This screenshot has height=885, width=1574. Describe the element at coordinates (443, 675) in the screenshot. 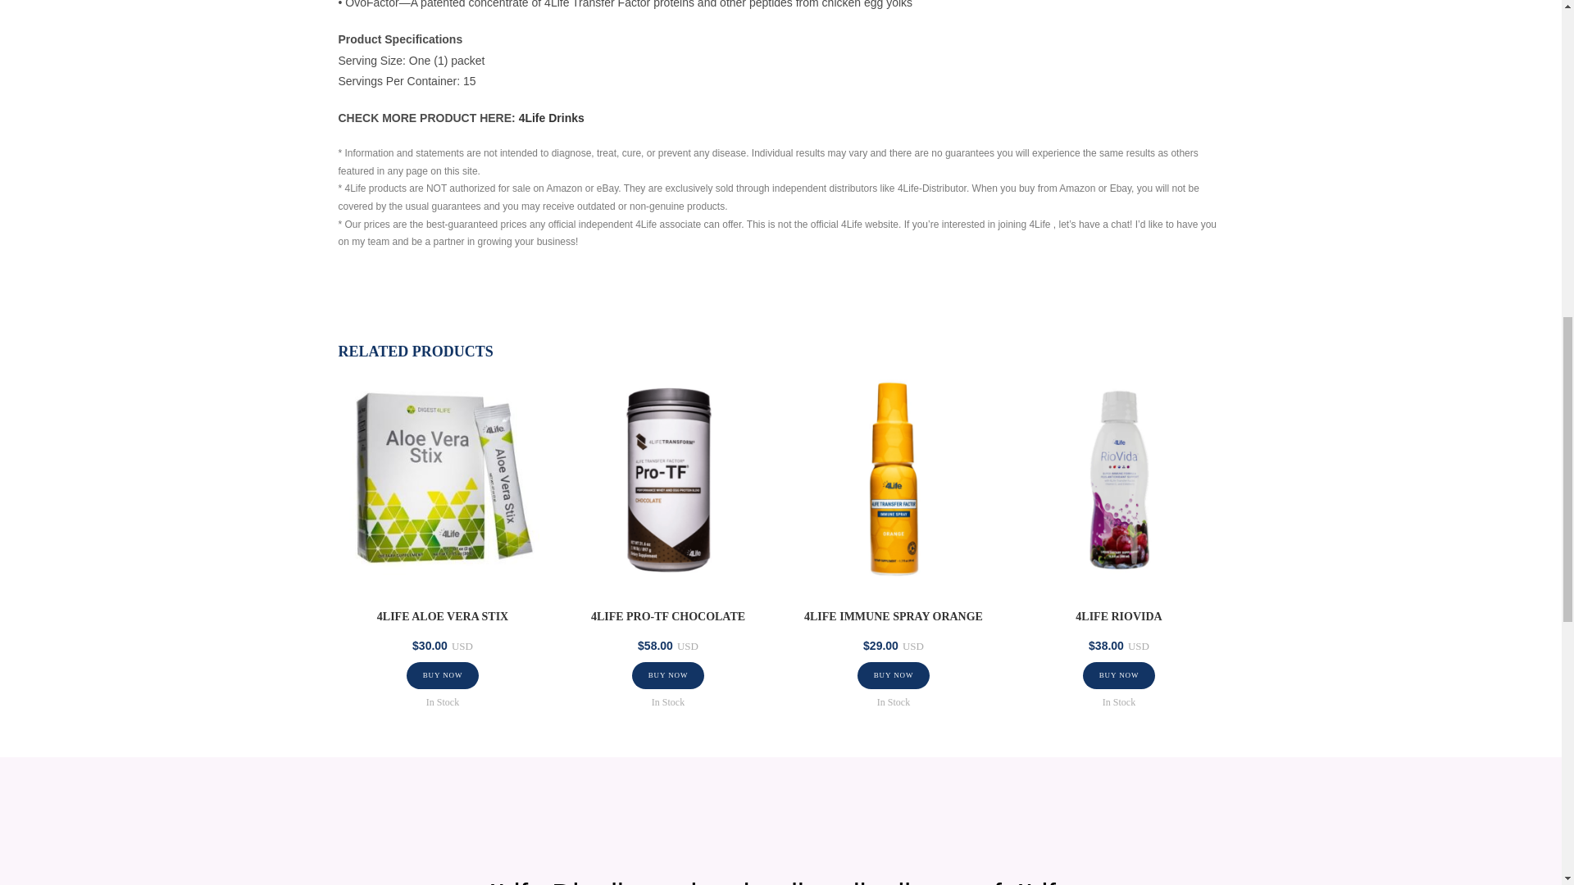

I see `BUY NOW` at that location.